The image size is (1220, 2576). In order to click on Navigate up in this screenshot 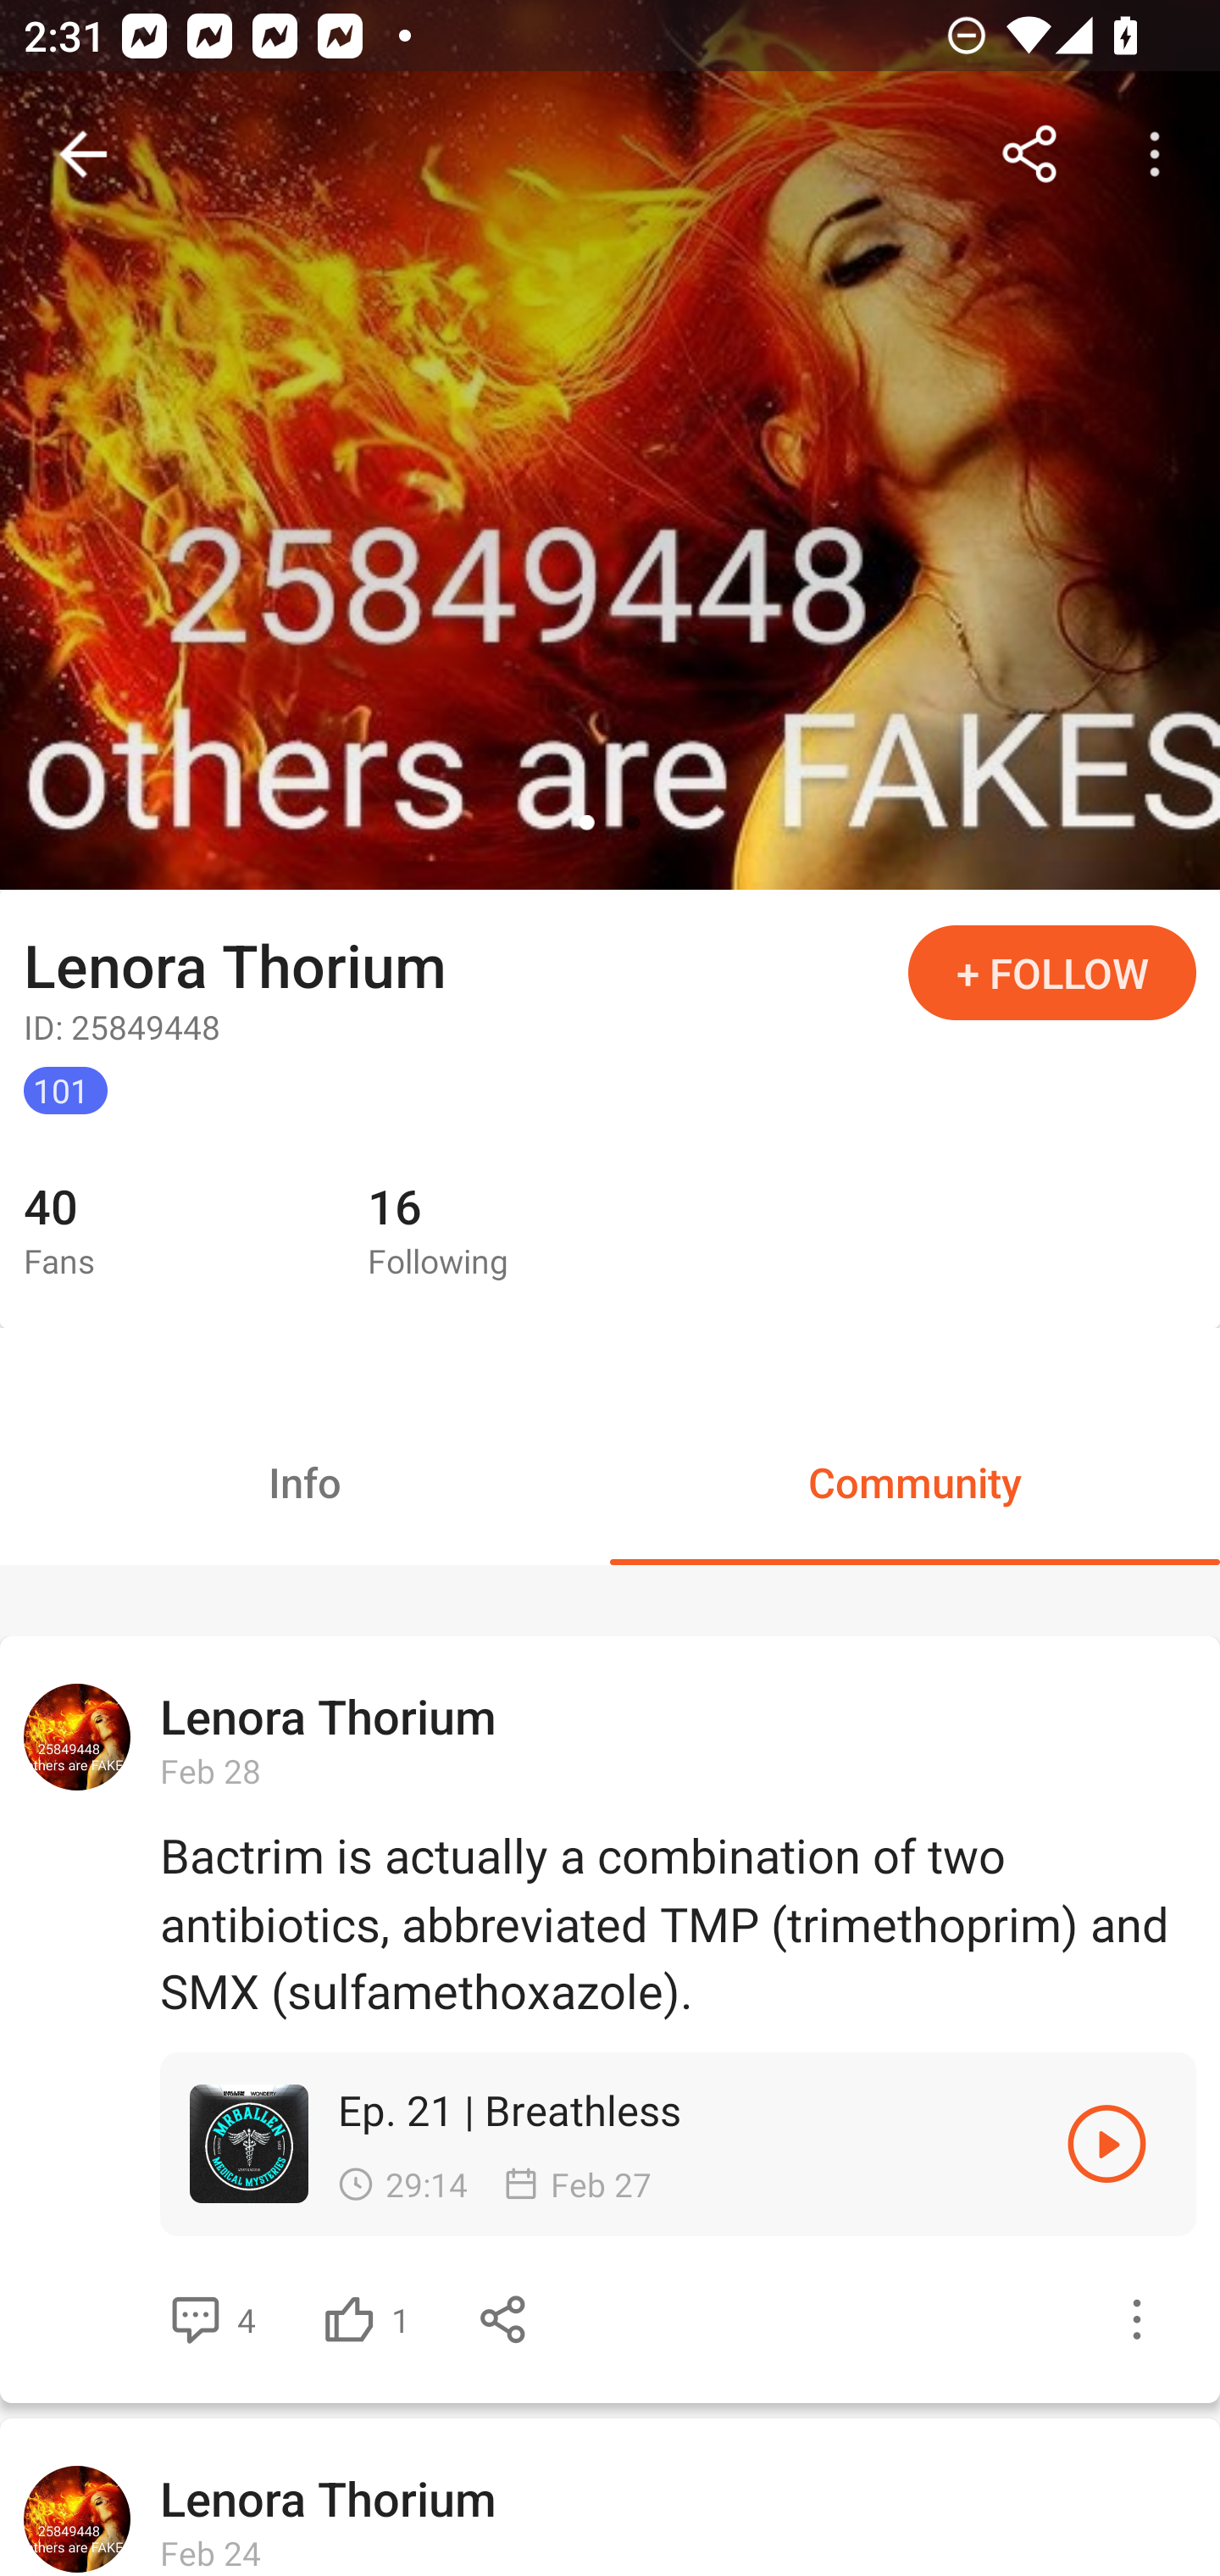, I will do `click(83, 154)`.